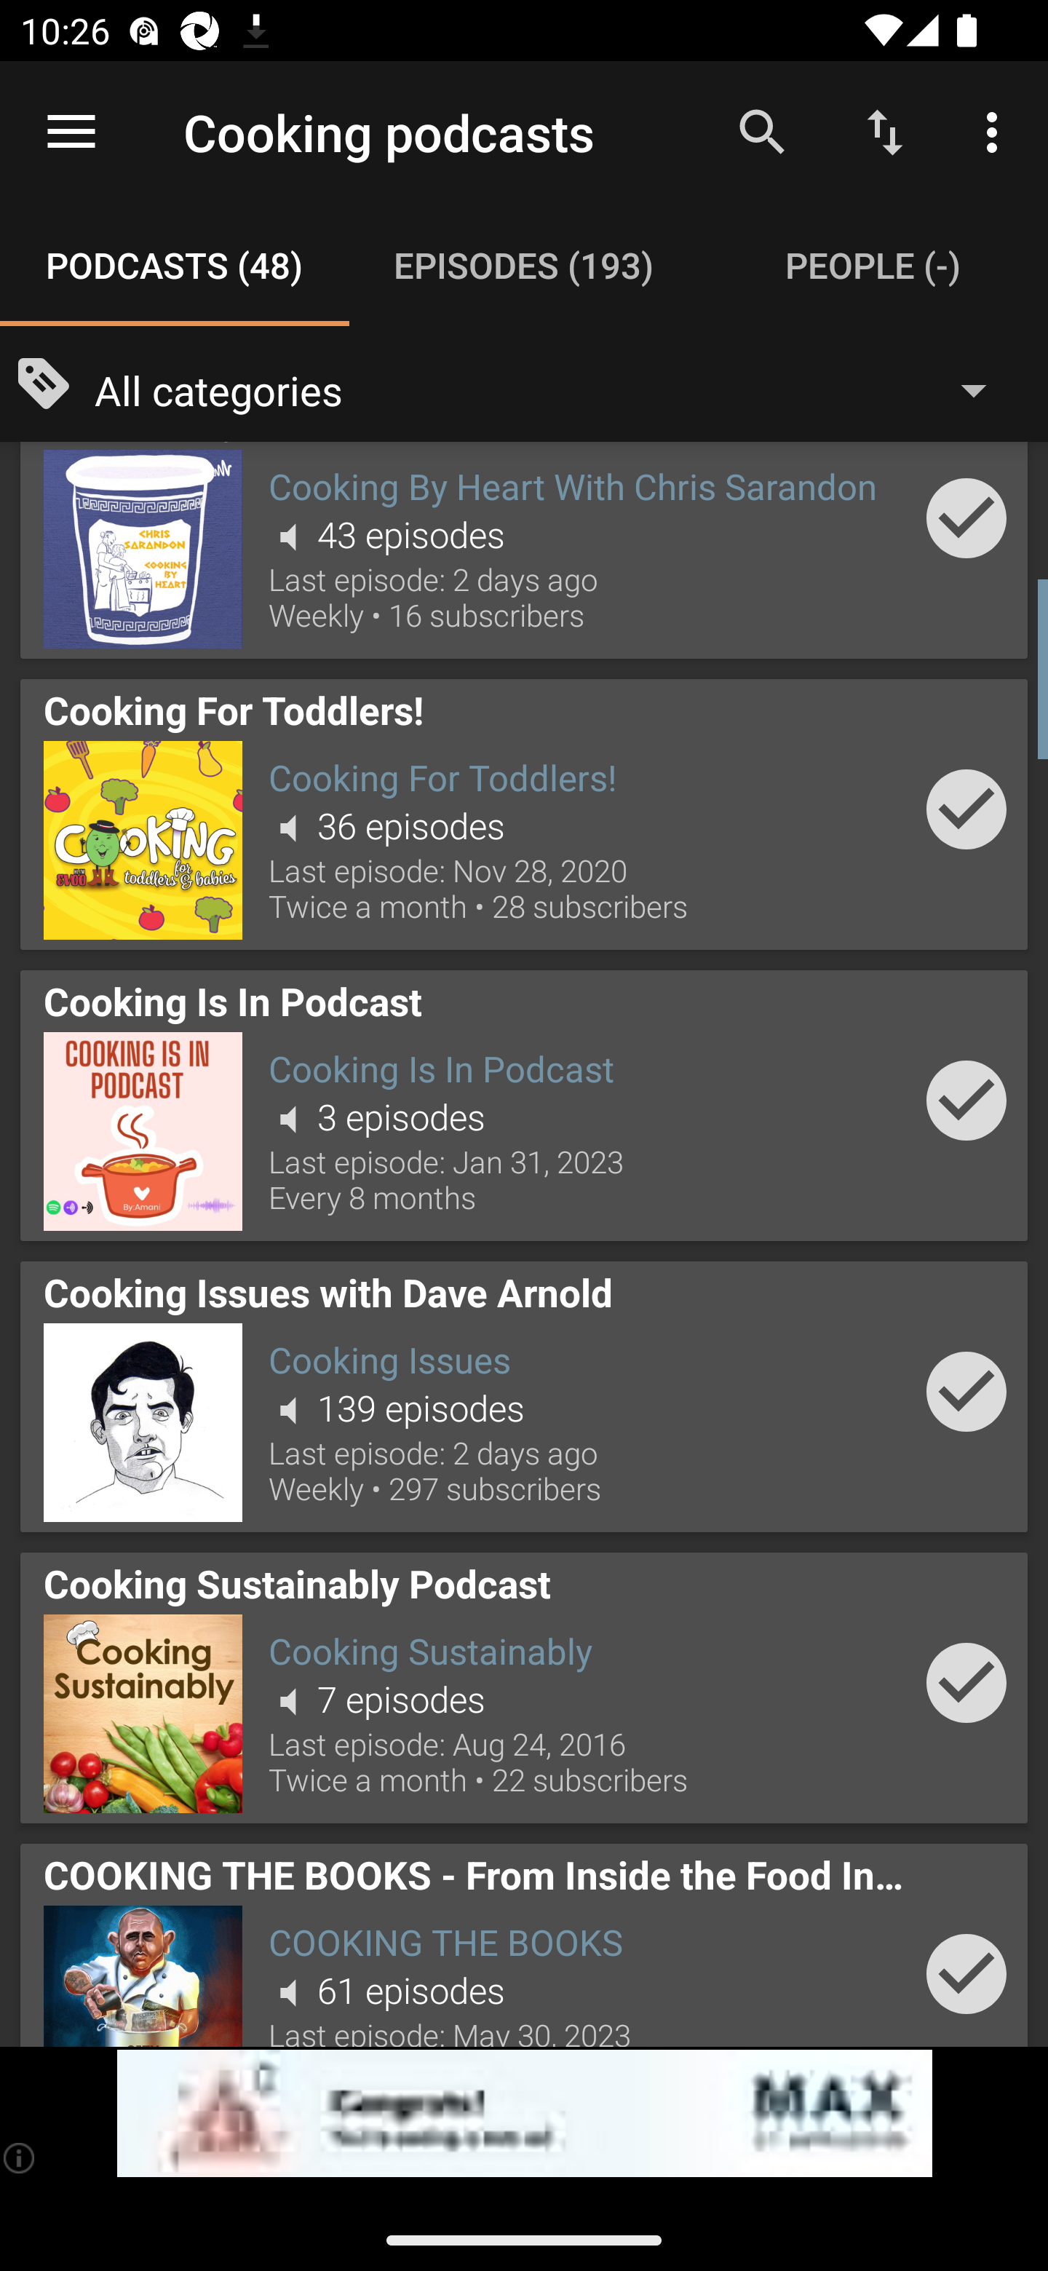 This screenshot has width=1048, height=2271. Describe the element at coordinates (873, 265) in the screenshot. I see `People (-) PEOPLE (-)` at that location.